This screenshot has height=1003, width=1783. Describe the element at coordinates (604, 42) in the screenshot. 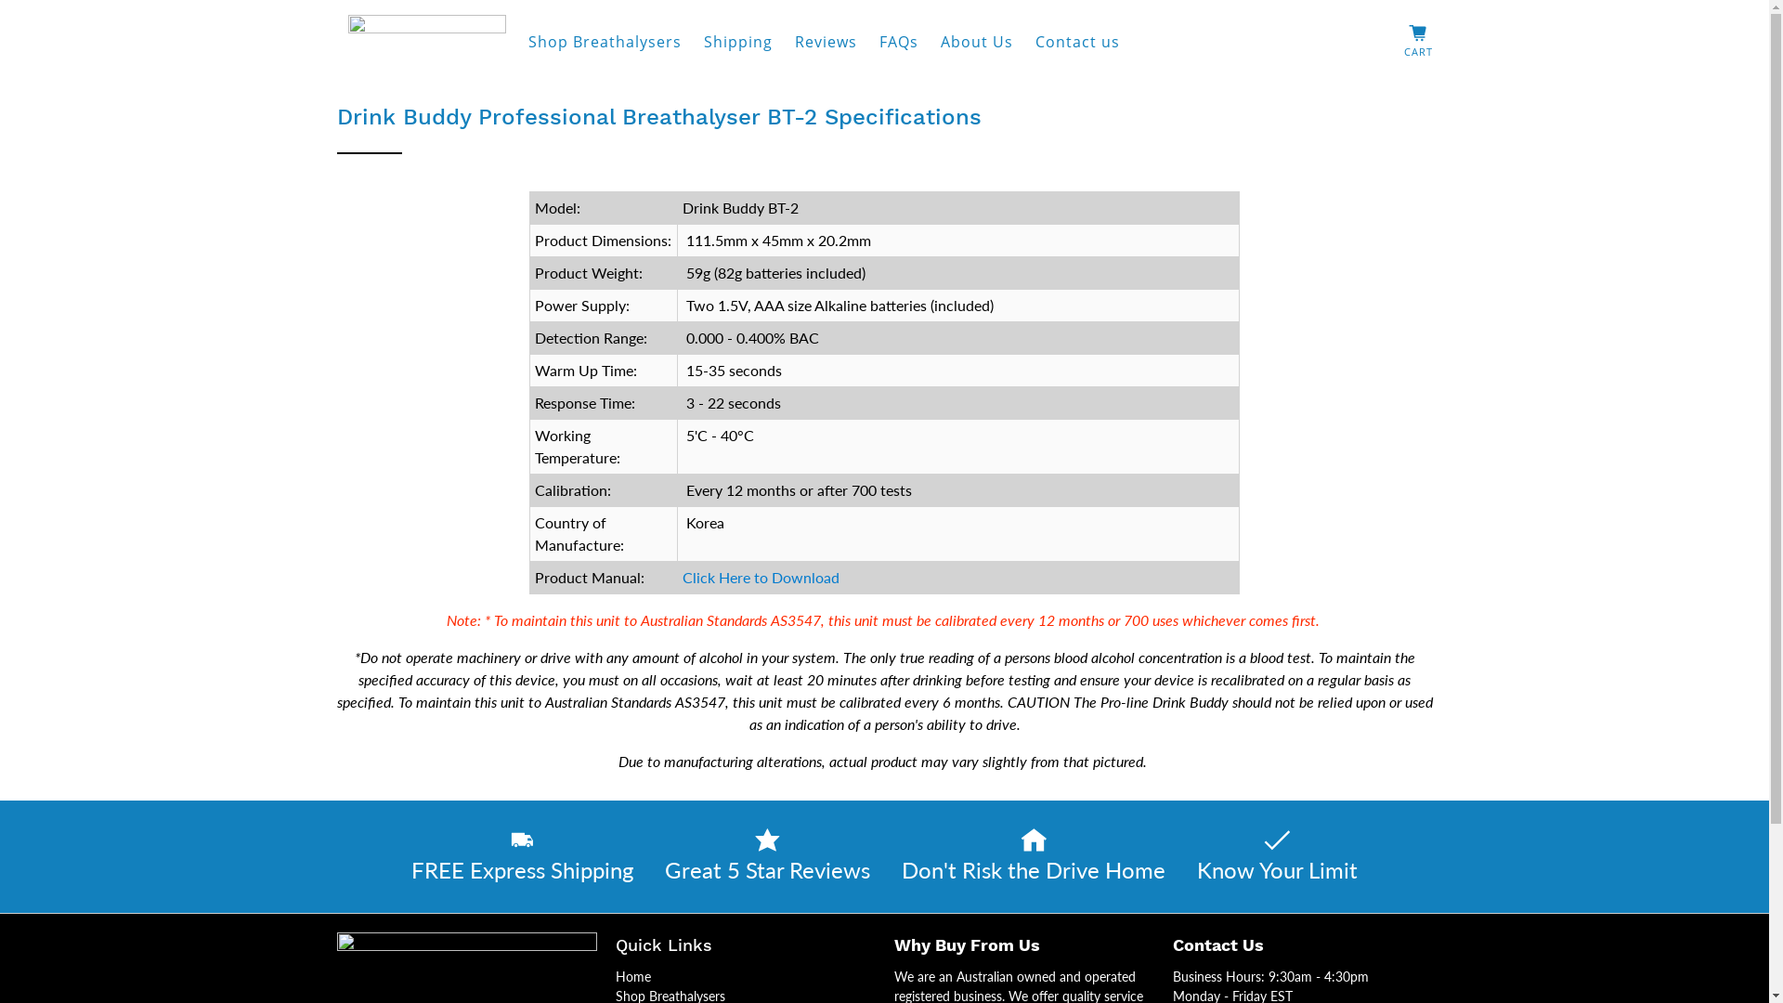

I see `Shop Breathalysers` at that location.